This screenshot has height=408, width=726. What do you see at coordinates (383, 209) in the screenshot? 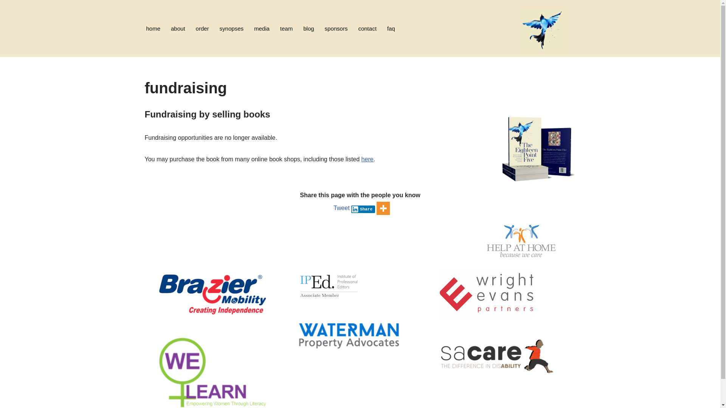
I see `More` at bounding box center [383, 209].